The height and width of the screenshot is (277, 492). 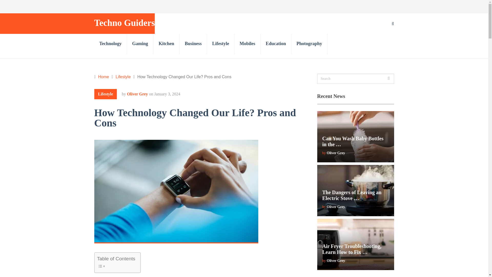 I want to click on Kitchen, so click(x=167, y=44).